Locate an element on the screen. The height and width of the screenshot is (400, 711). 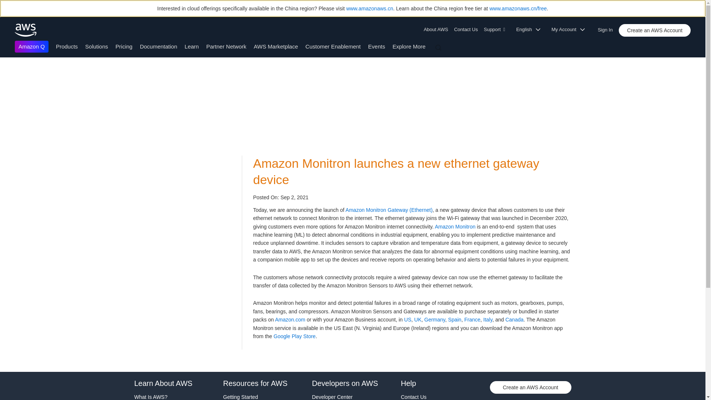
Sign In is located at coordinates (607, 28).